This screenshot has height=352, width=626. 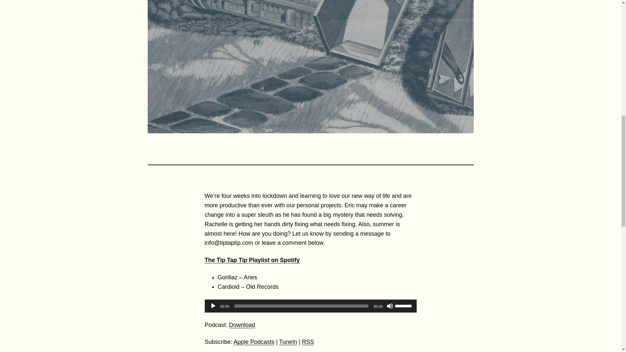 What do you see at coordinates (308, 342) in the screenshot?
I see `Subscribe via RSS` at bounding box center [308, 342].